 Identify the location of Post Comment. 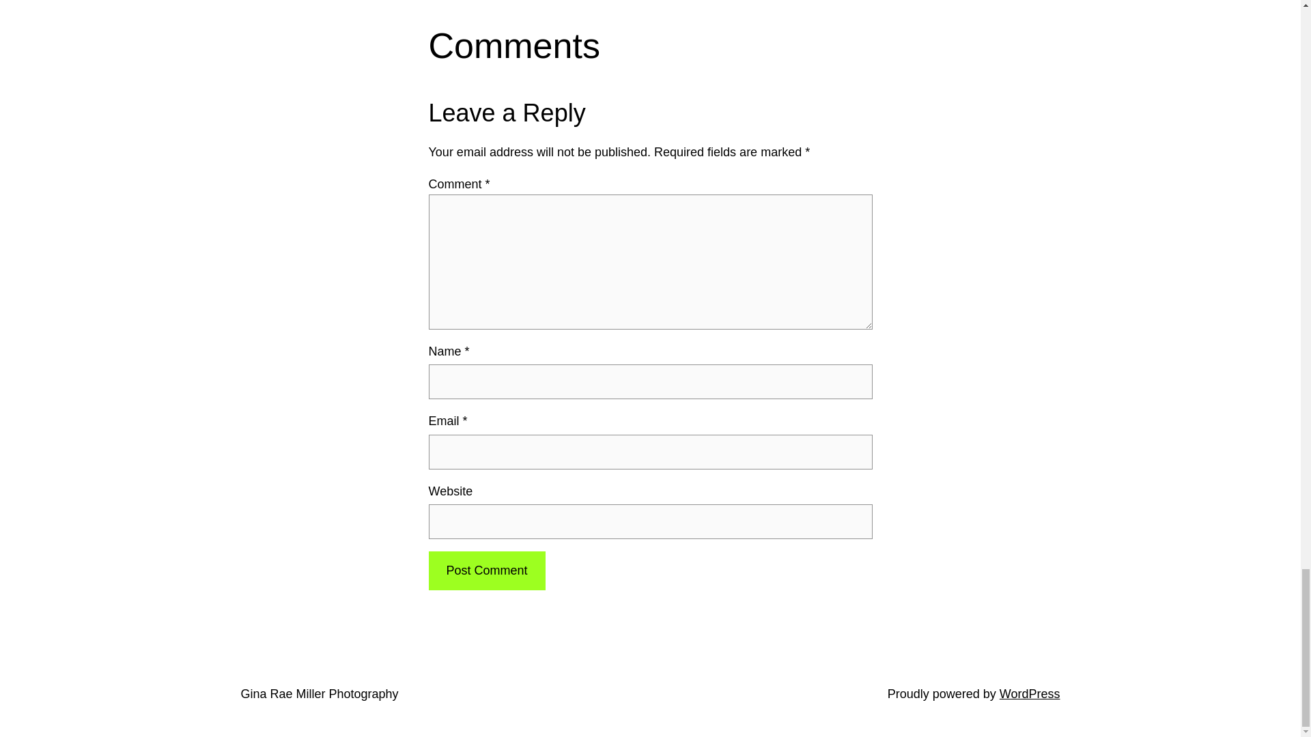
(486, 570).